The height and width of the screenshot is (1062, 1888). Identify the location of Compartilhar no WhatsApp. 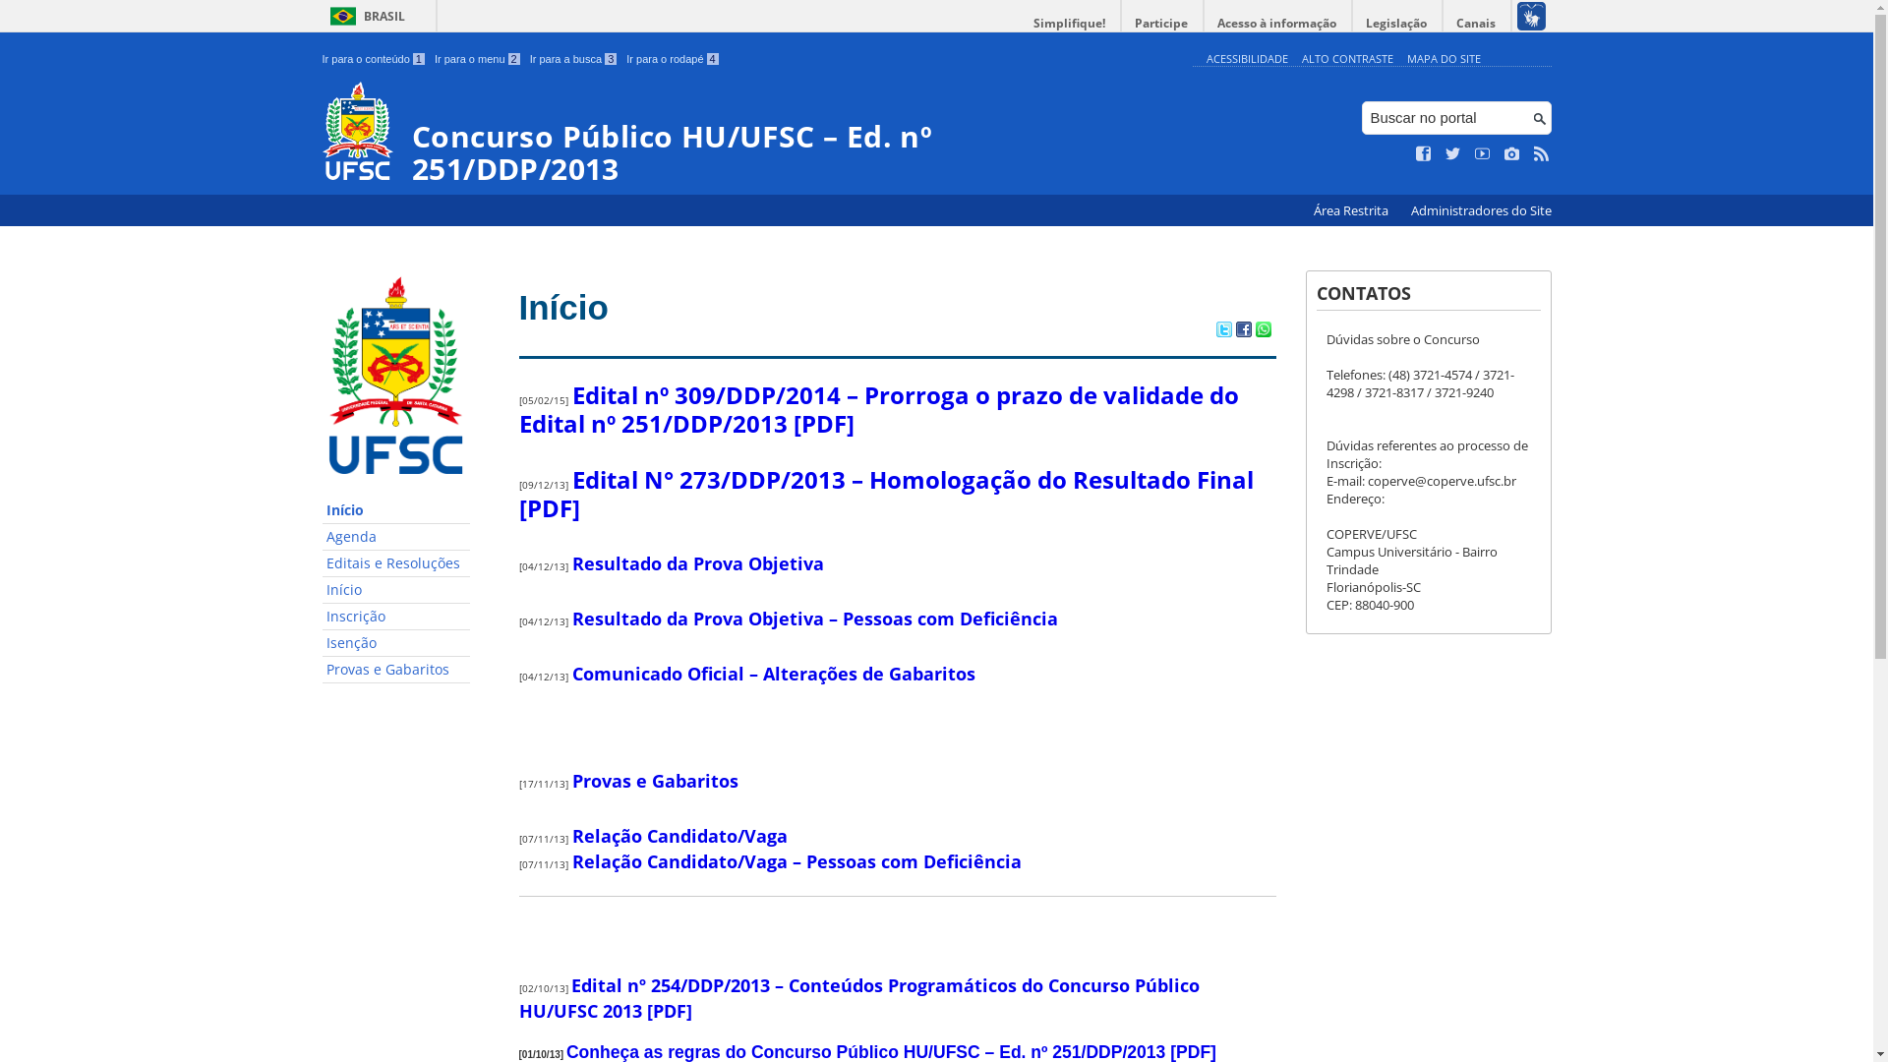
(1263, 331).